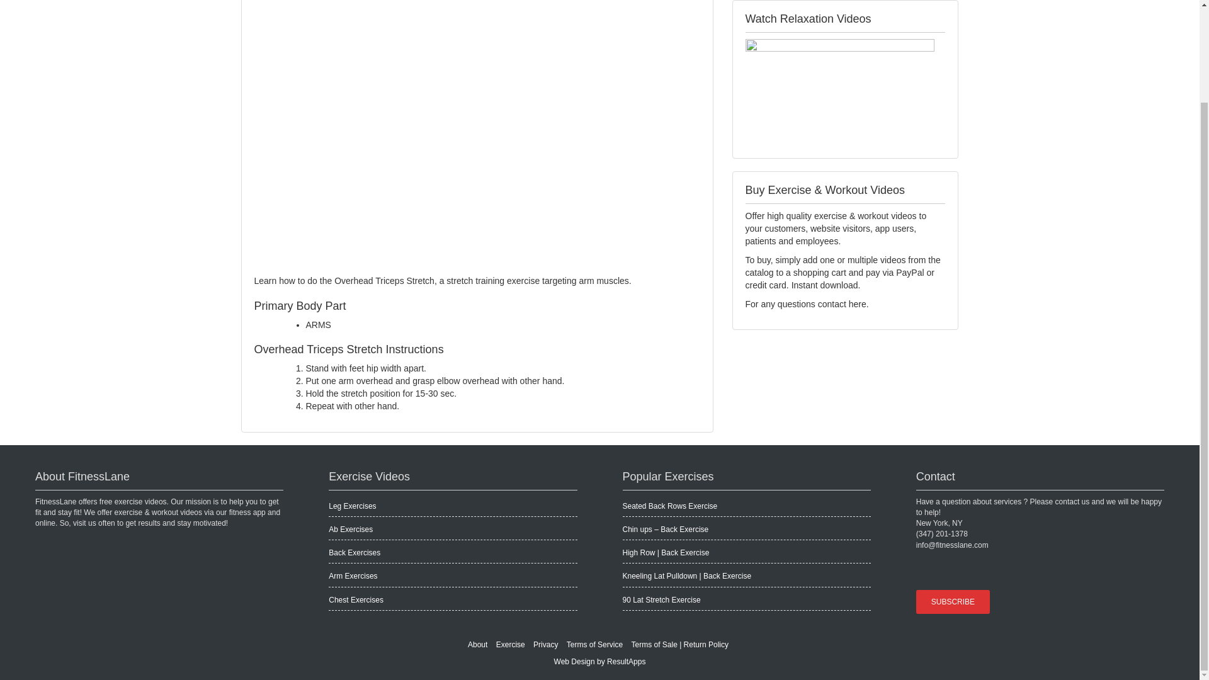 The width and height of the screenshot is (1209, 680). What do you see at coordinates (599, 662) in the screenshot?
I see `Web Design by ResultApps` at bounding box center [599, 662].